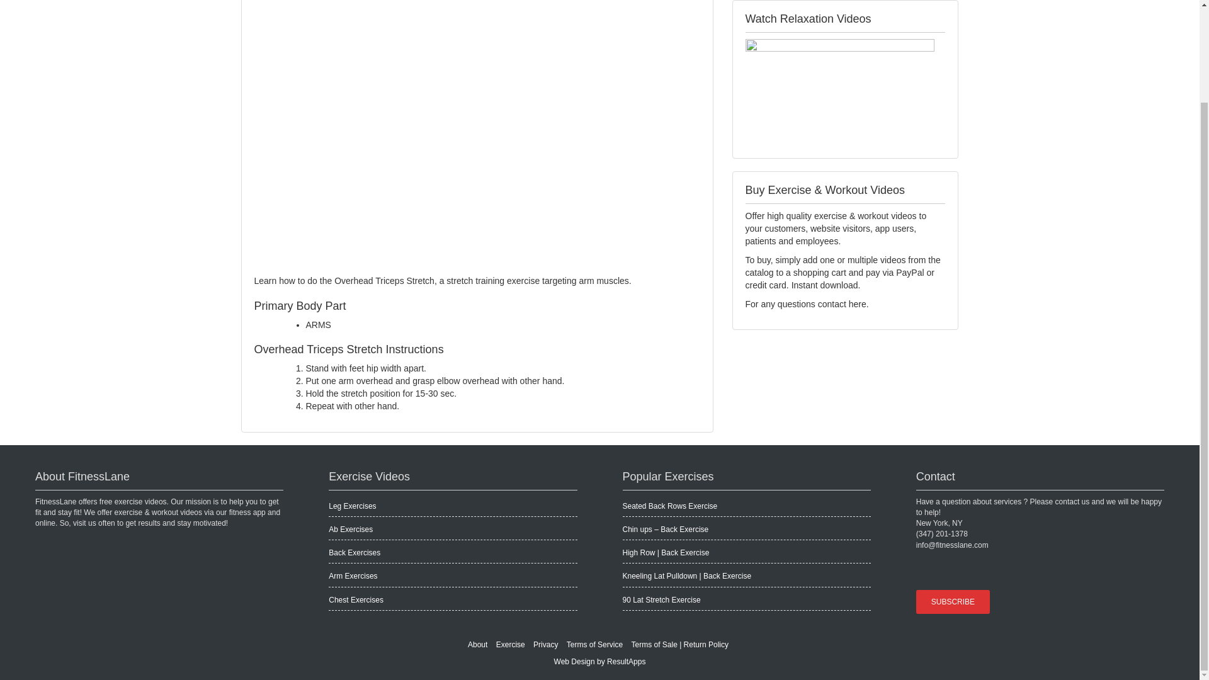 The width and height of the screenshot is (1209, 680). What do you see at coordinates (599, 662) in the screenshot?
I see `Web Design by ResultApps` at bounding box center [599, 662].